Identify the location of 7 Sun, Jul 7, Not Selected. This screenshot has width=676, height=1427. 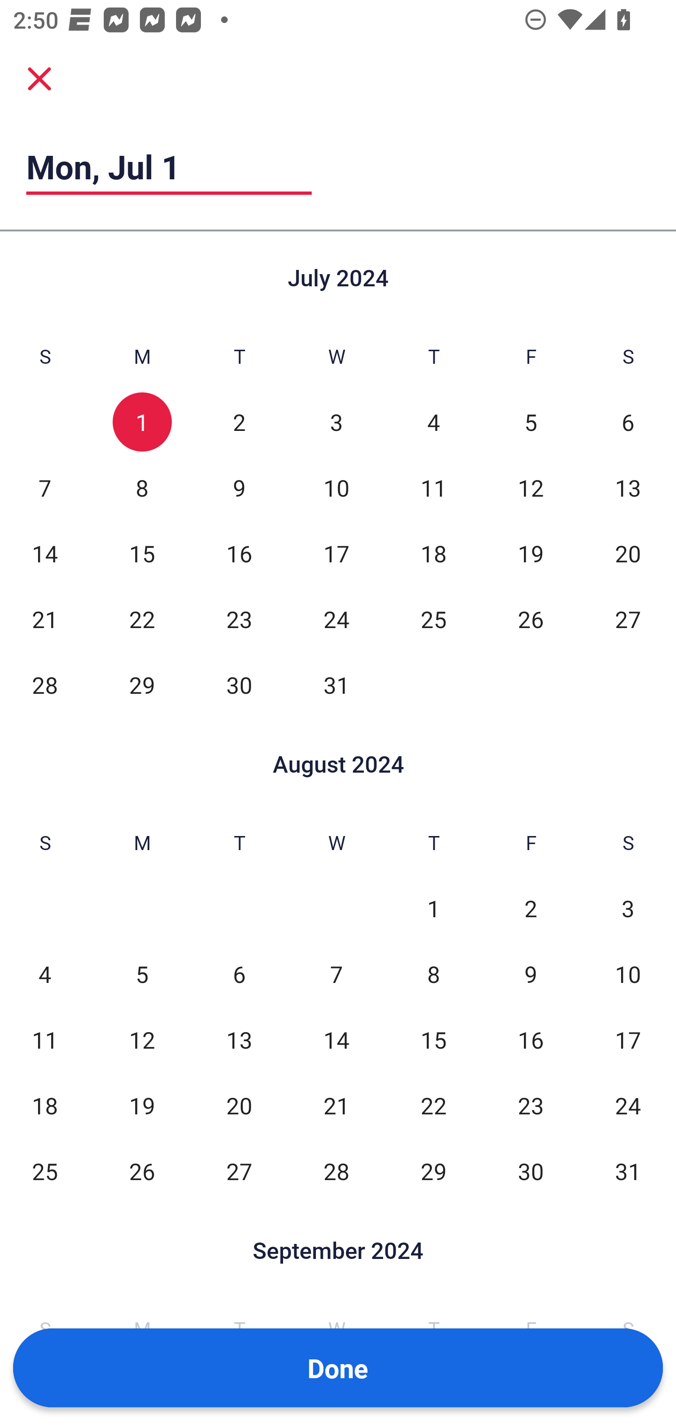
(45, 488).